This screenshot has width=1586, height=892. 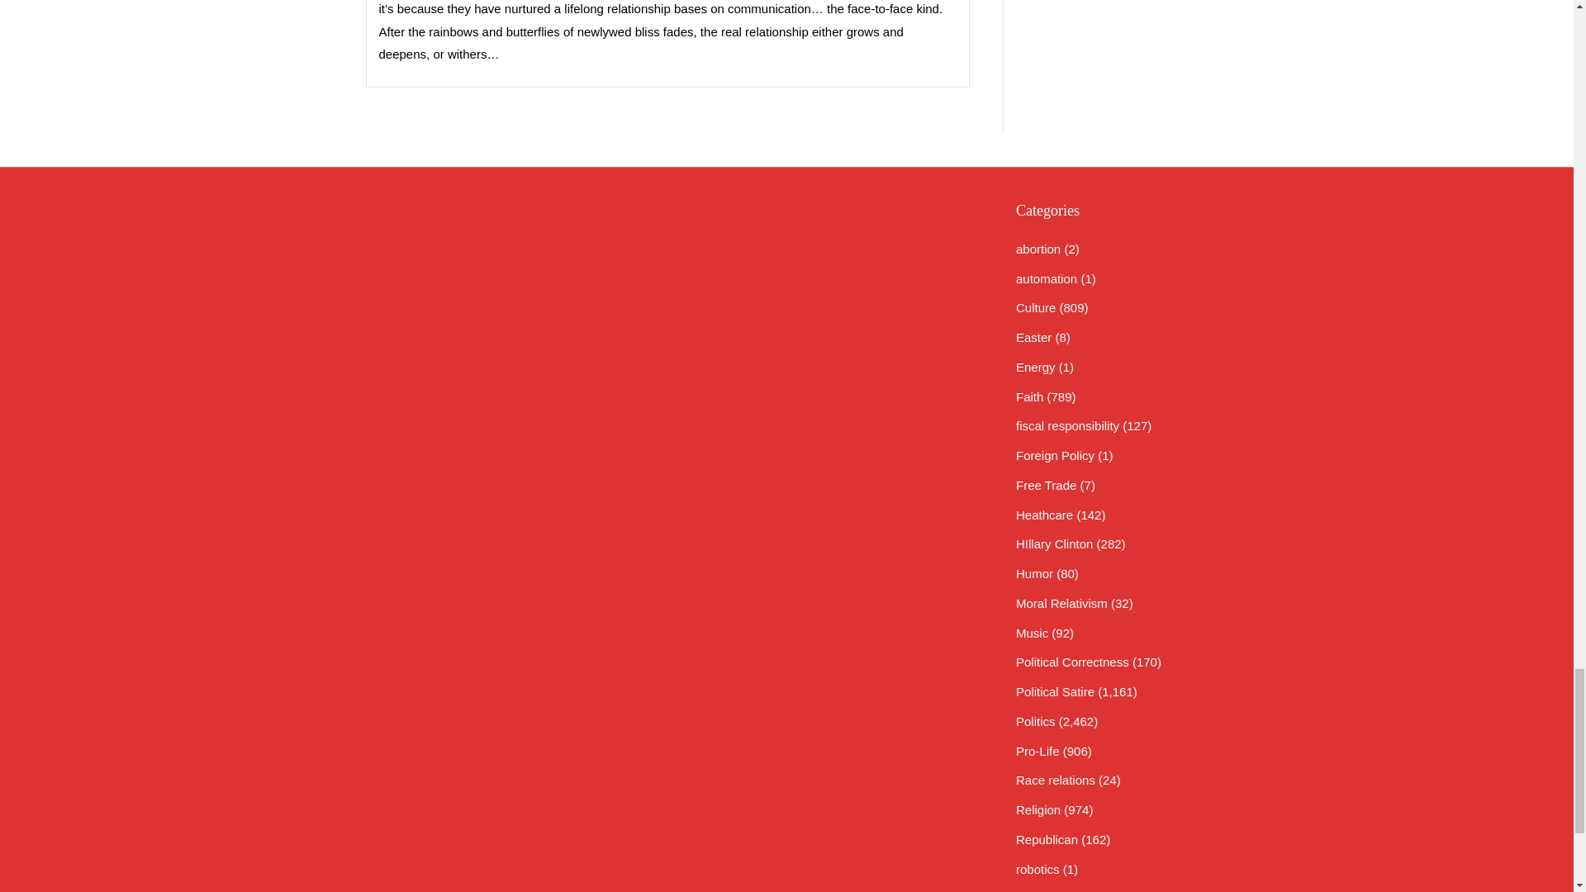 I want to click on Faith, so click(x=1029, y=396).